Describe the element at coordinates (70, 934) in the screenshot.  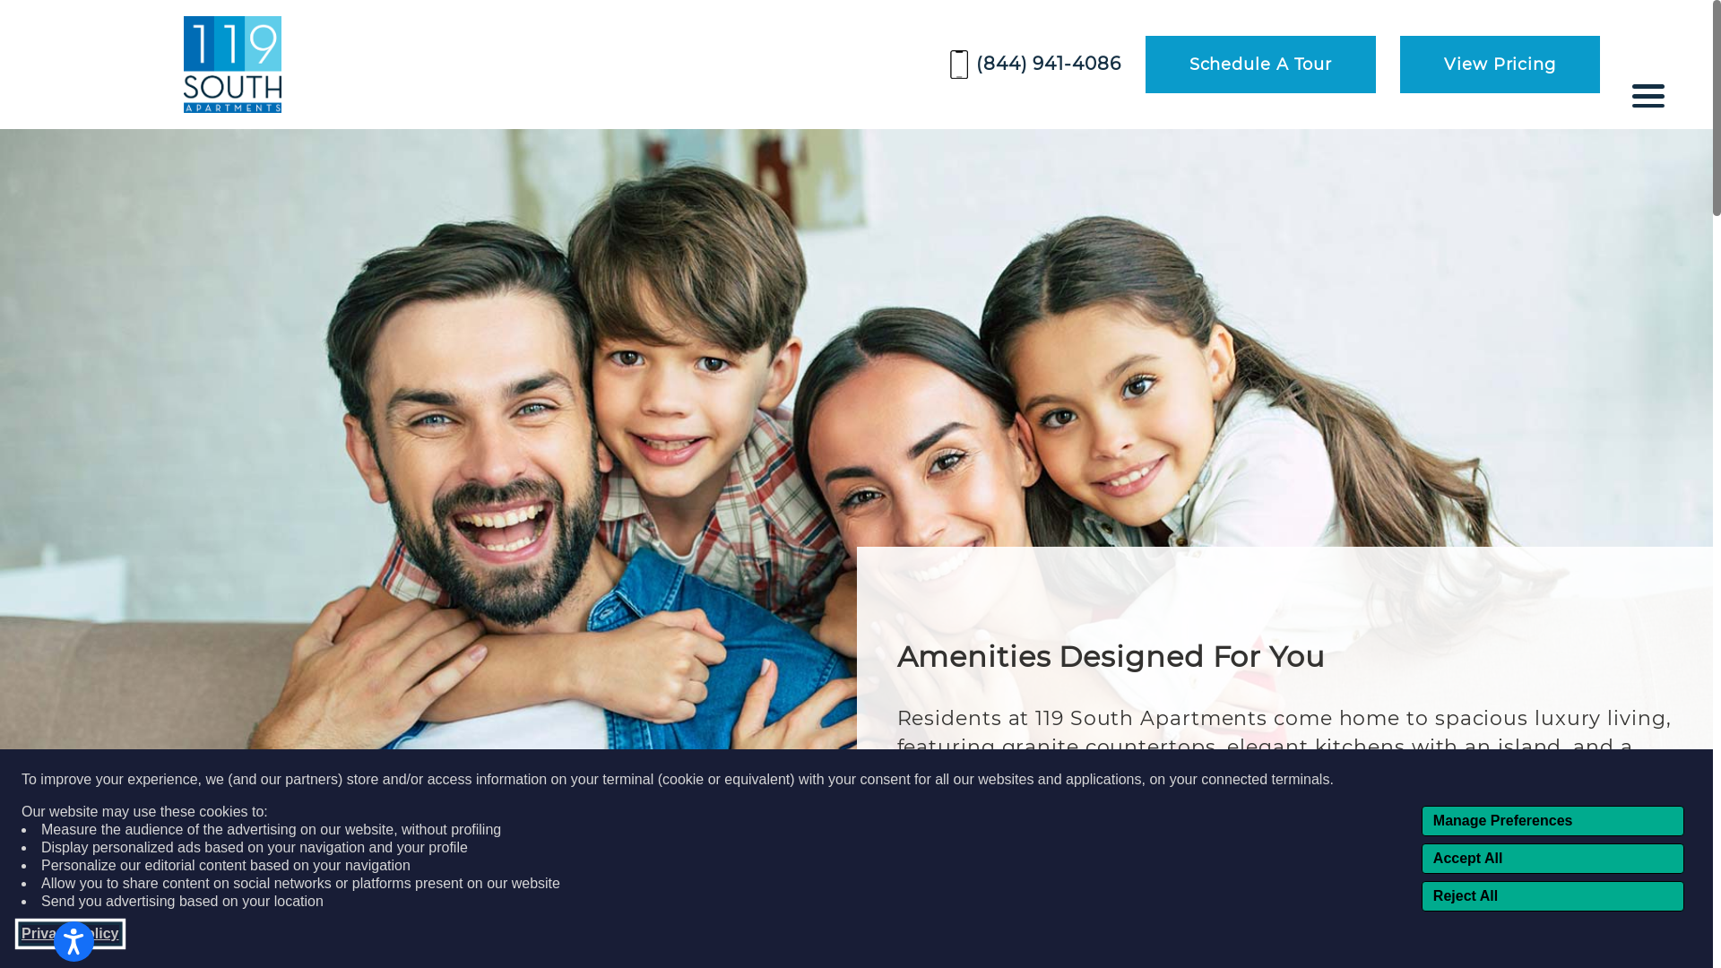
I see `Privacy Policy` at that location.